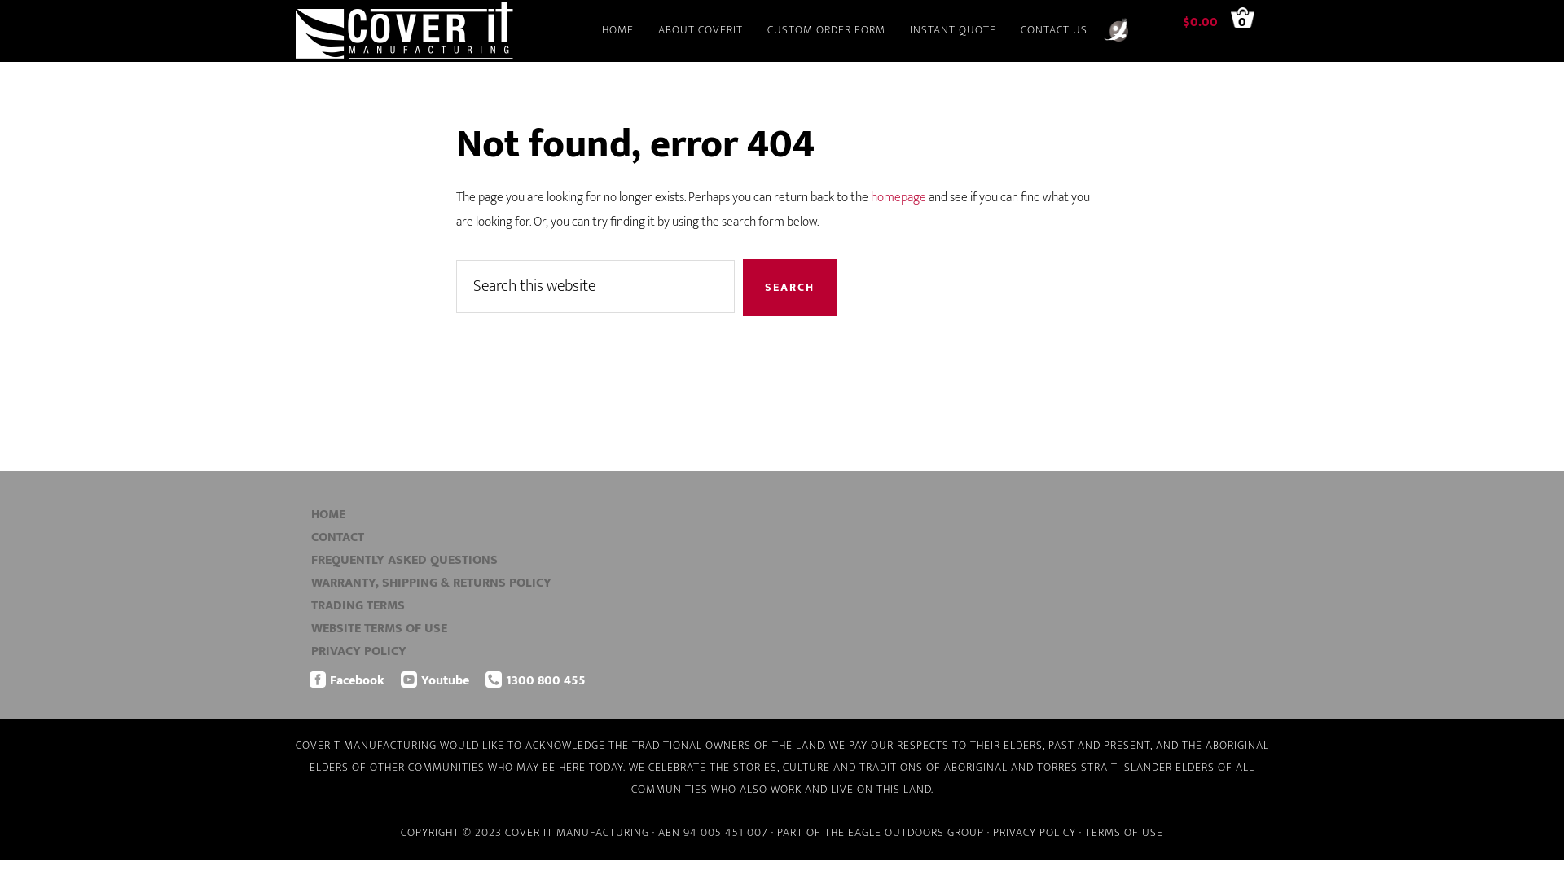 This screenshot has width=1564, height=880. Describe the element at coordinates (701, 31) in the screenshot. I see `ABOUT COVERIT` at that location.